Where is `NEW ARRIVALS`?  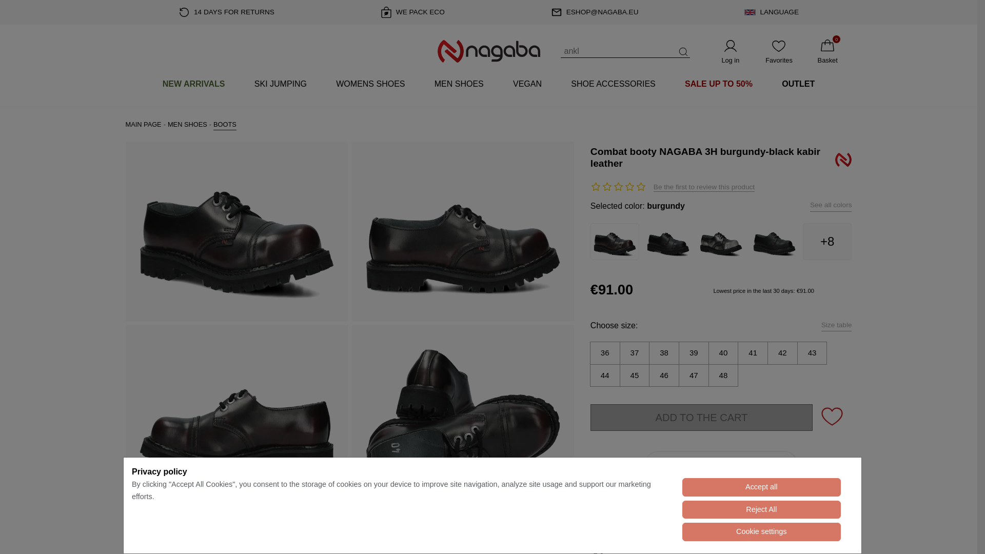 NEW ARRIVALS is located at coordinates (193, 84).